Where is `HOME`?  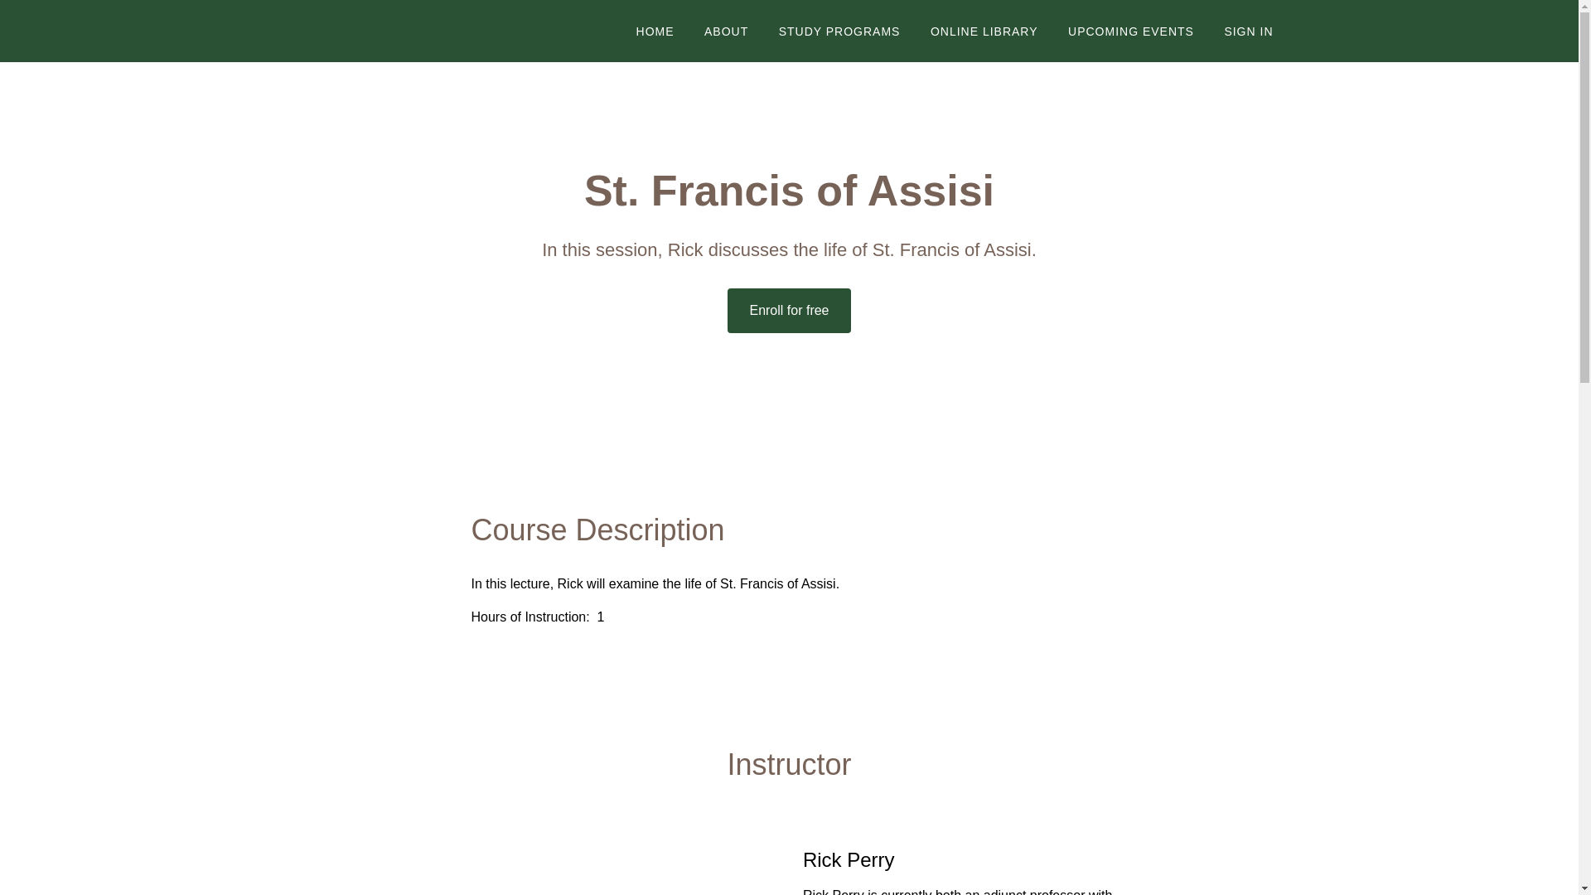 HOME is located at coordinates (655, 31).